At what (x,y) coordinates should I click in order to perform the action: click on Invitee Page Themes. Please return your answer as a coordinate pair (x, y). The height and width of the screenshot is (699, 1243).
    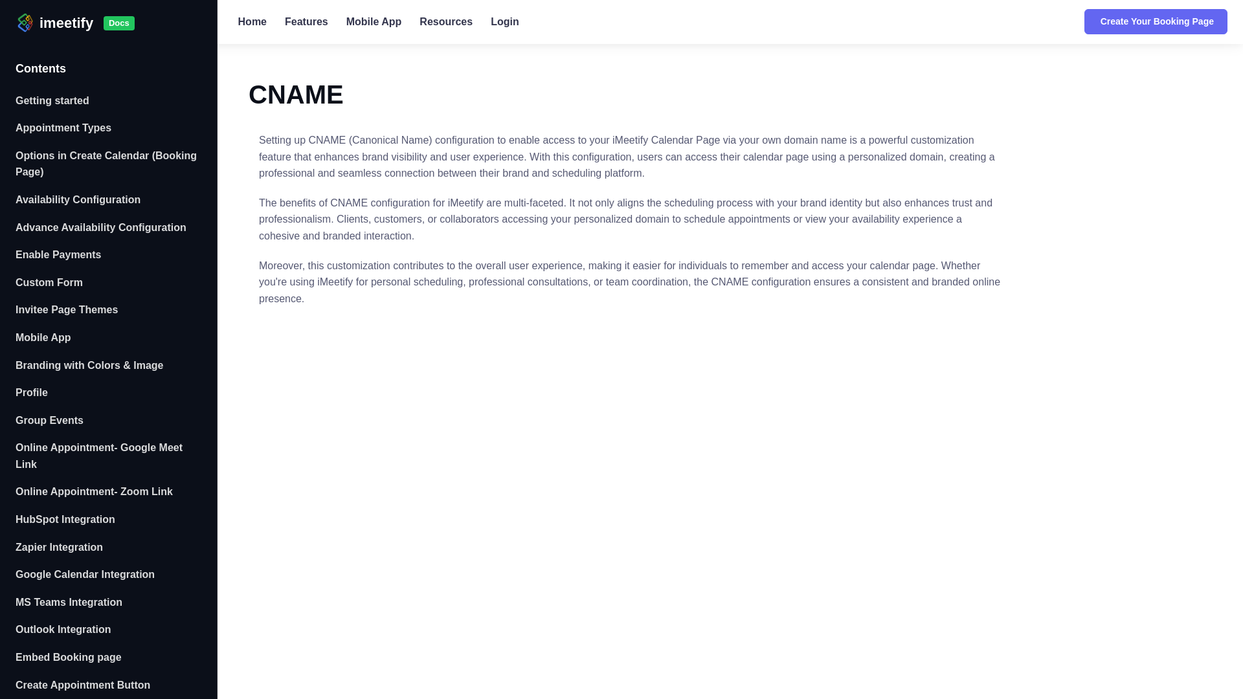
    Looking at the image, I should click on (108, 309).